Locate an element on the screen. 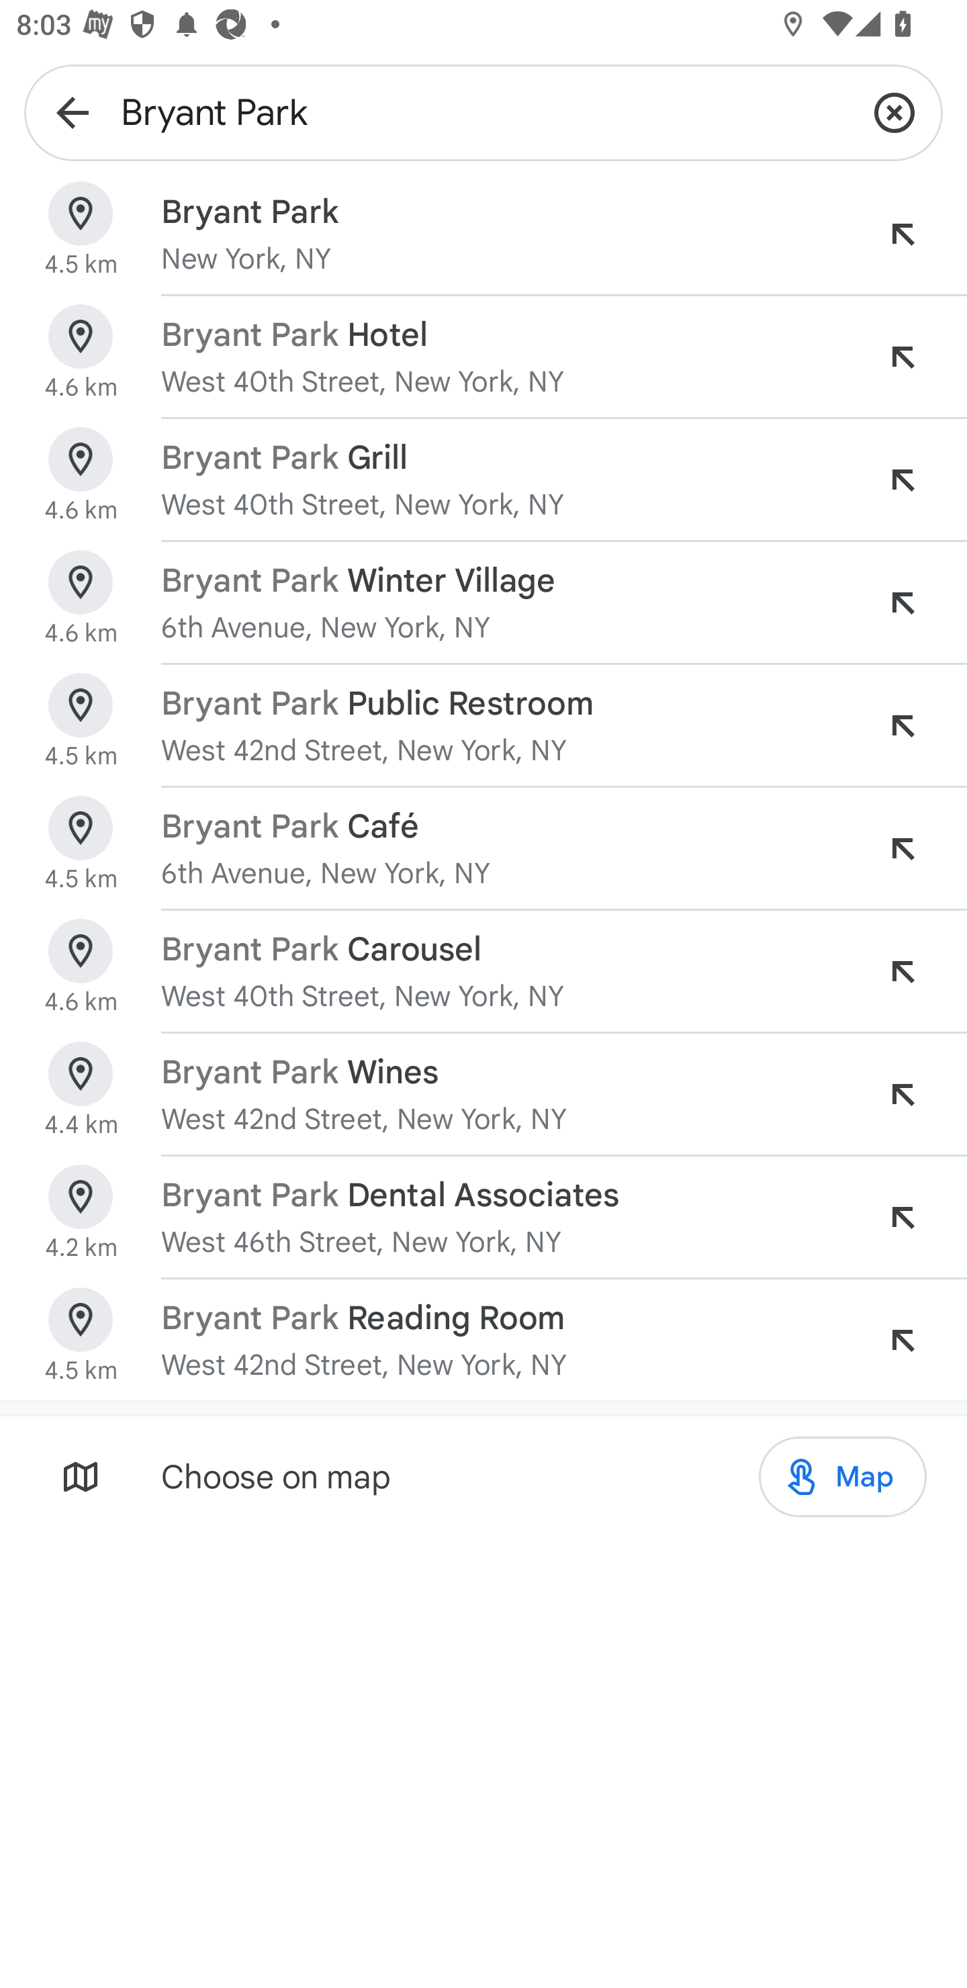  Bryant Park is located at coordinates (483, 111).